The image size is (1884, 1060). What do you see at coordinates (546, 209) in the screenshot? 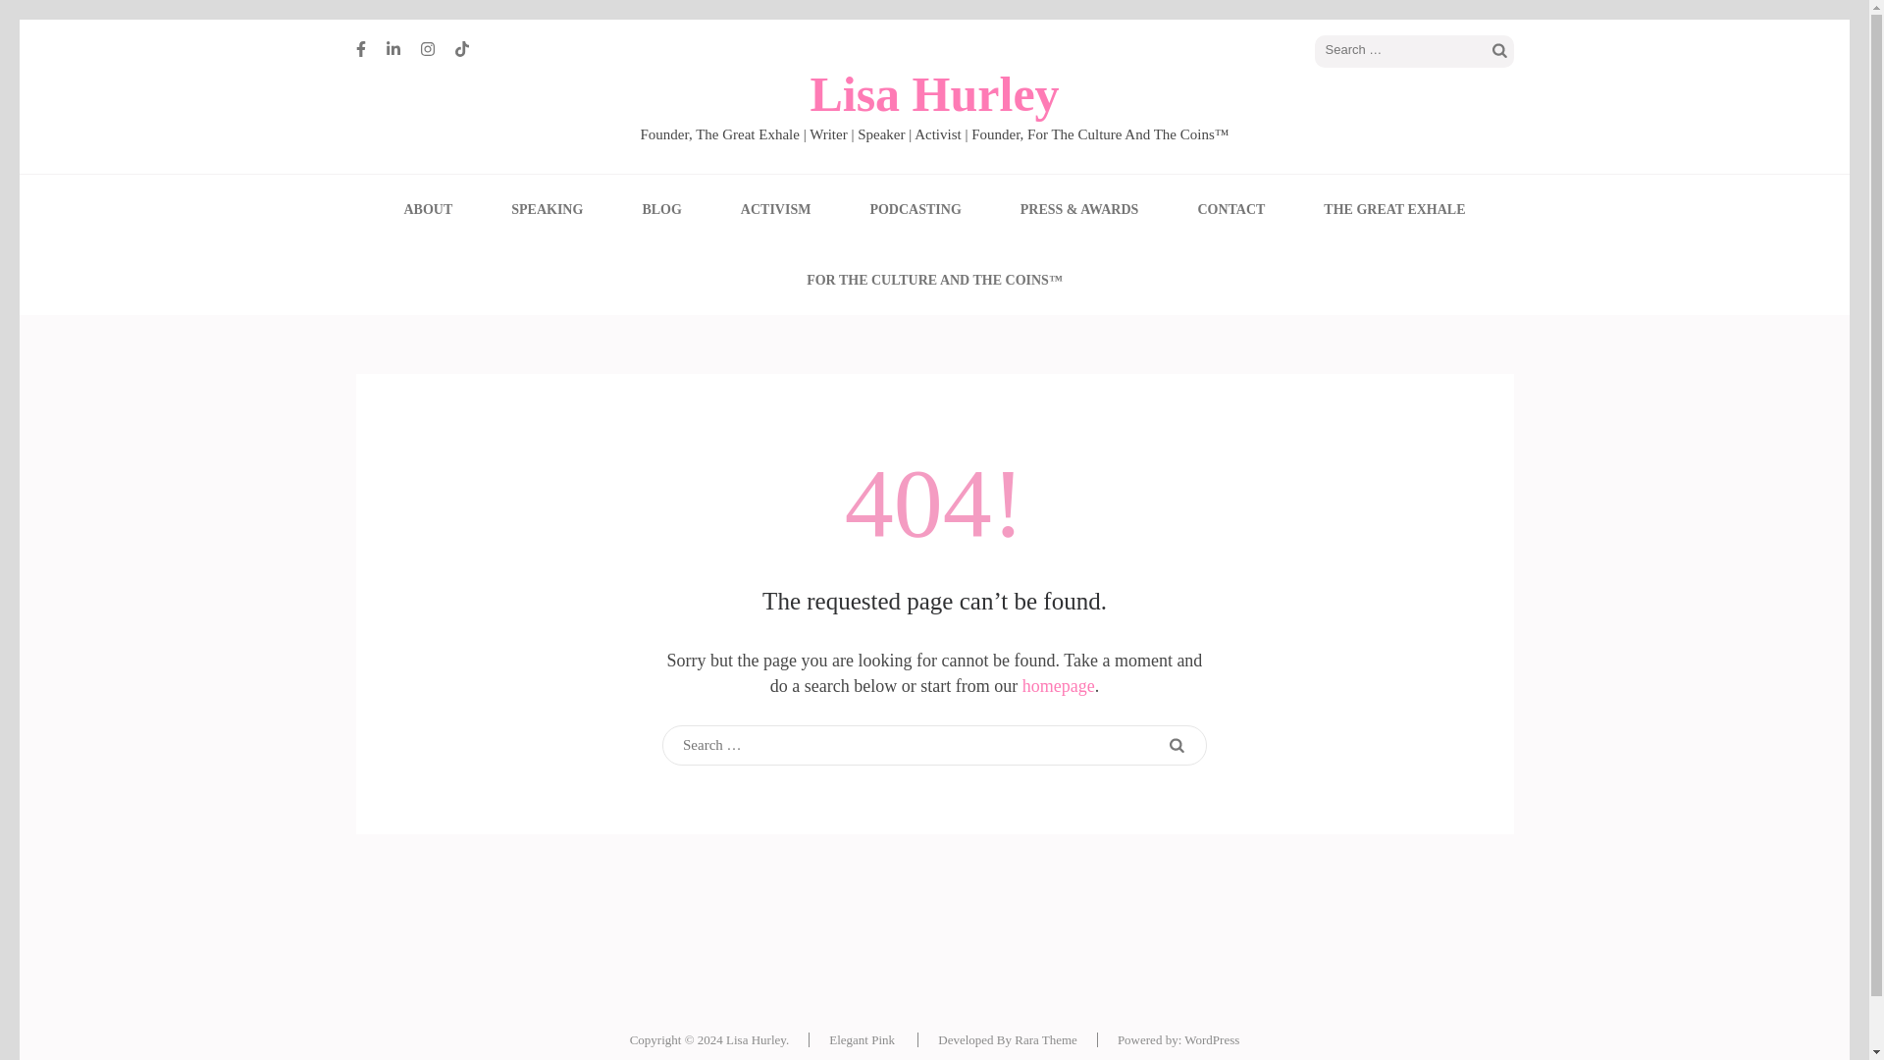
I see `SPEAKING` at bounding box center [546, 209].